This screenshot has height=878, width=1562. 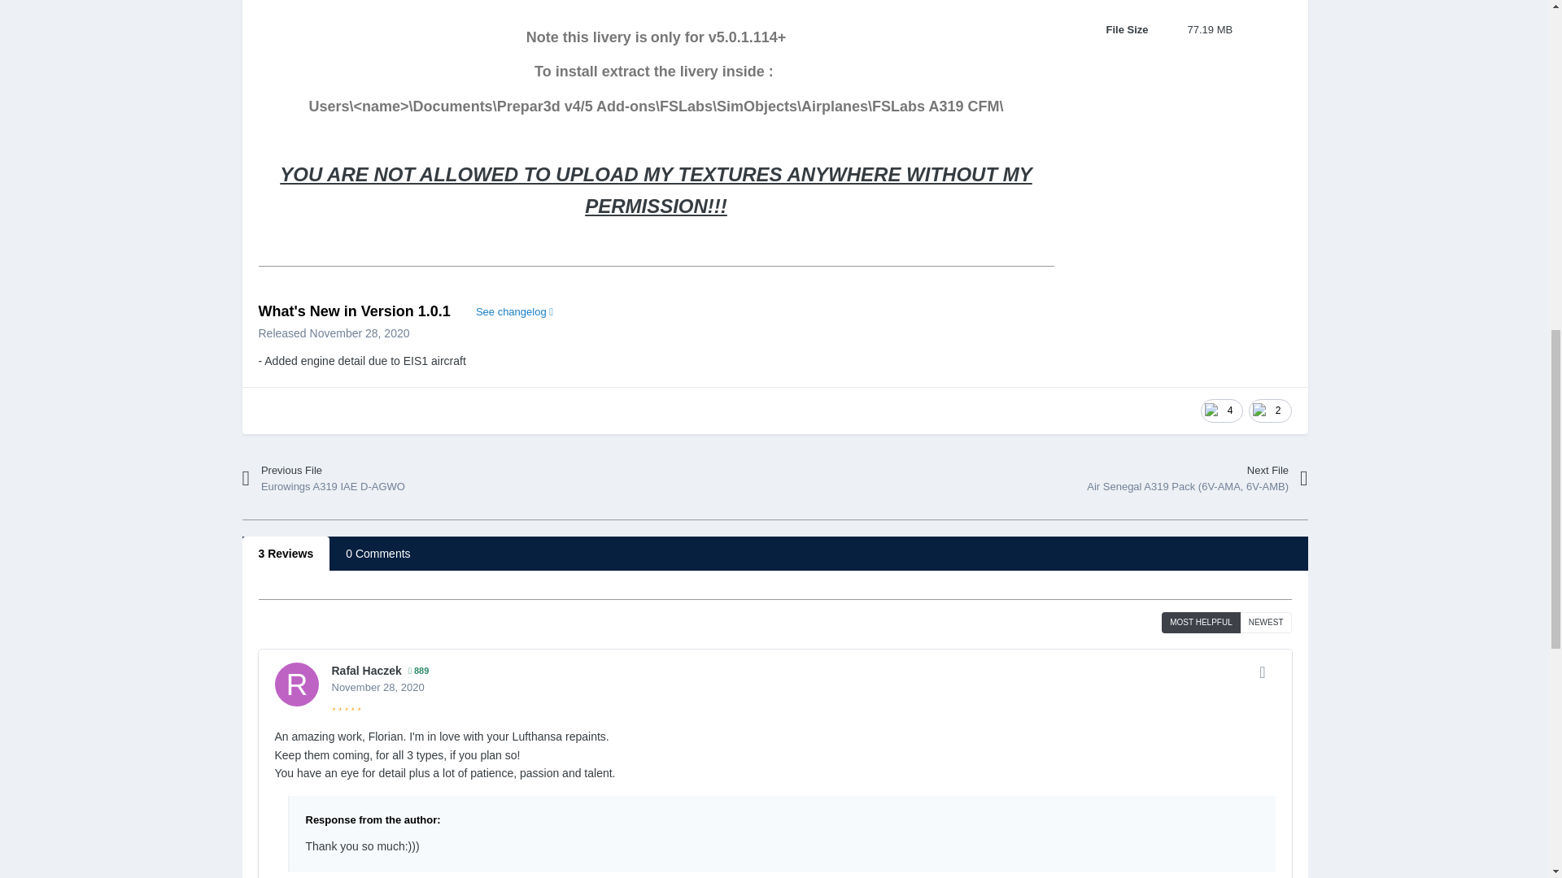 What do you see at coordinates (384, 479) in the screenshot?
I see `Previous File` at bounding box center [384, 479].